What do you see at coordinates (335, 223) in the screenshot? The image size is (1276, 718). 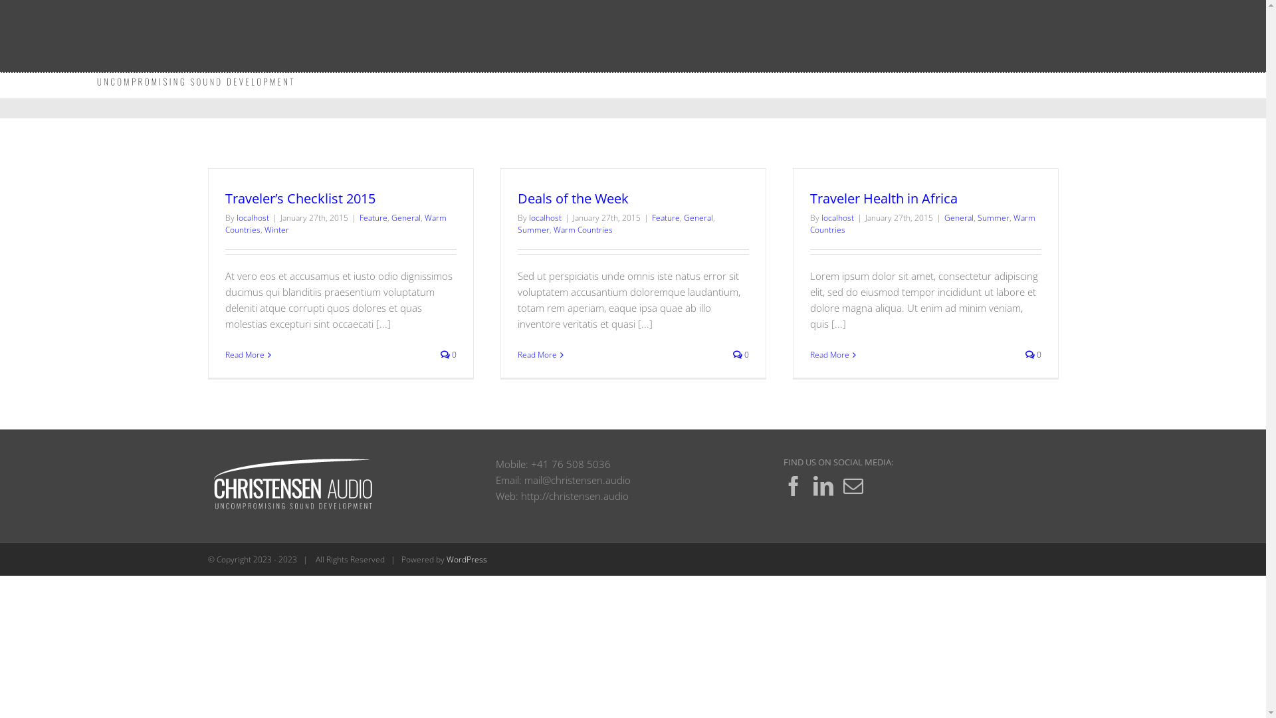 I see `Warm Countries` at bounding box center [335, 223].